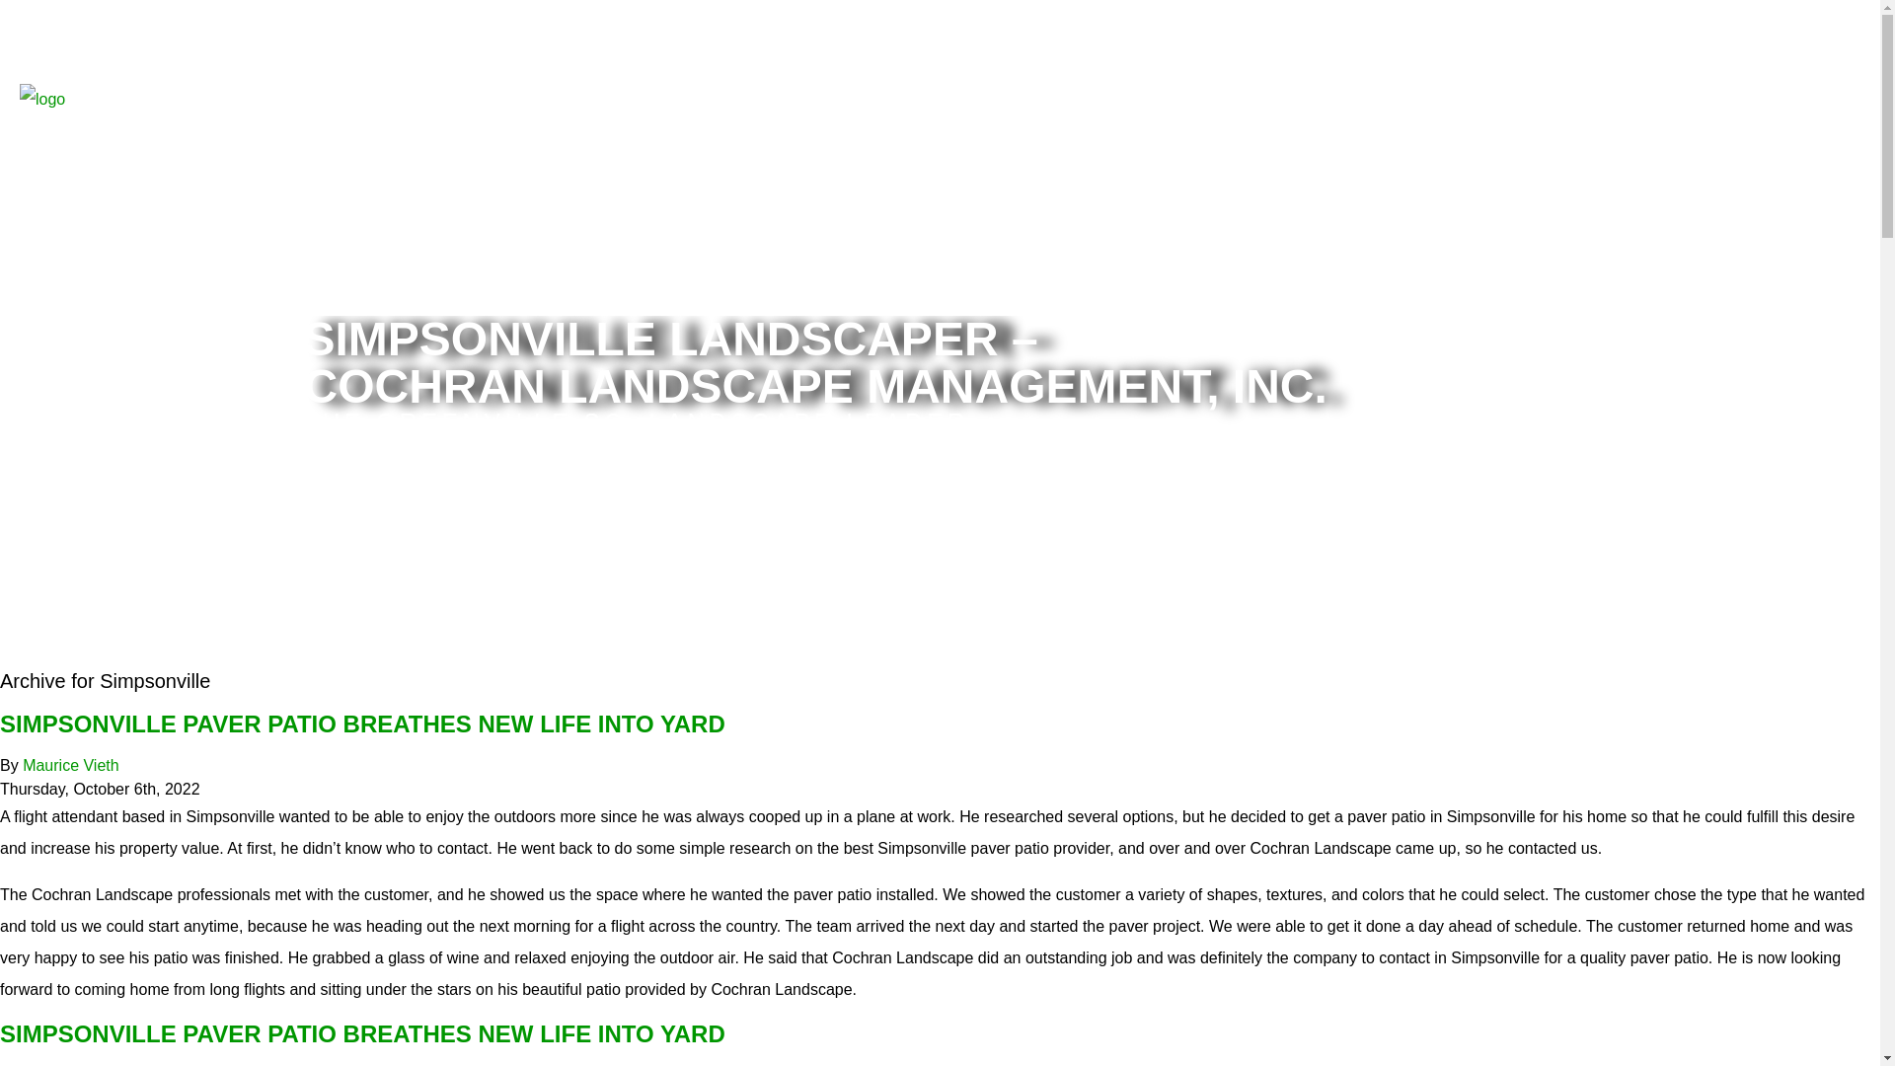 This screenshot has width=1895, height=1066. What do you see at coordinates (1471, 168) in the screenshot?
I see `About` at bounding box center [1471, 168].